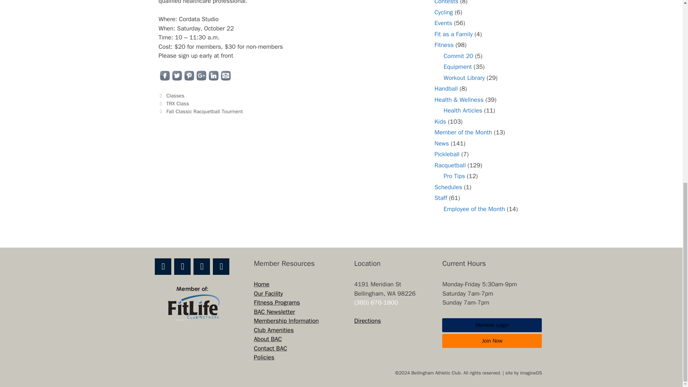 This screenshot has width=688, height=387. What do you see at coordinates (188, 75) in the screenshot?
I see `pinterest` at bounding box center [188, 75].